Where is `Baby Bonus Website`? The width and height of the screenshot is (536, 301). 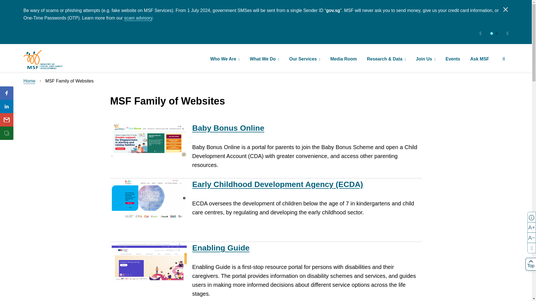
Baby Bonus Website is located at coordinates (149, 140).